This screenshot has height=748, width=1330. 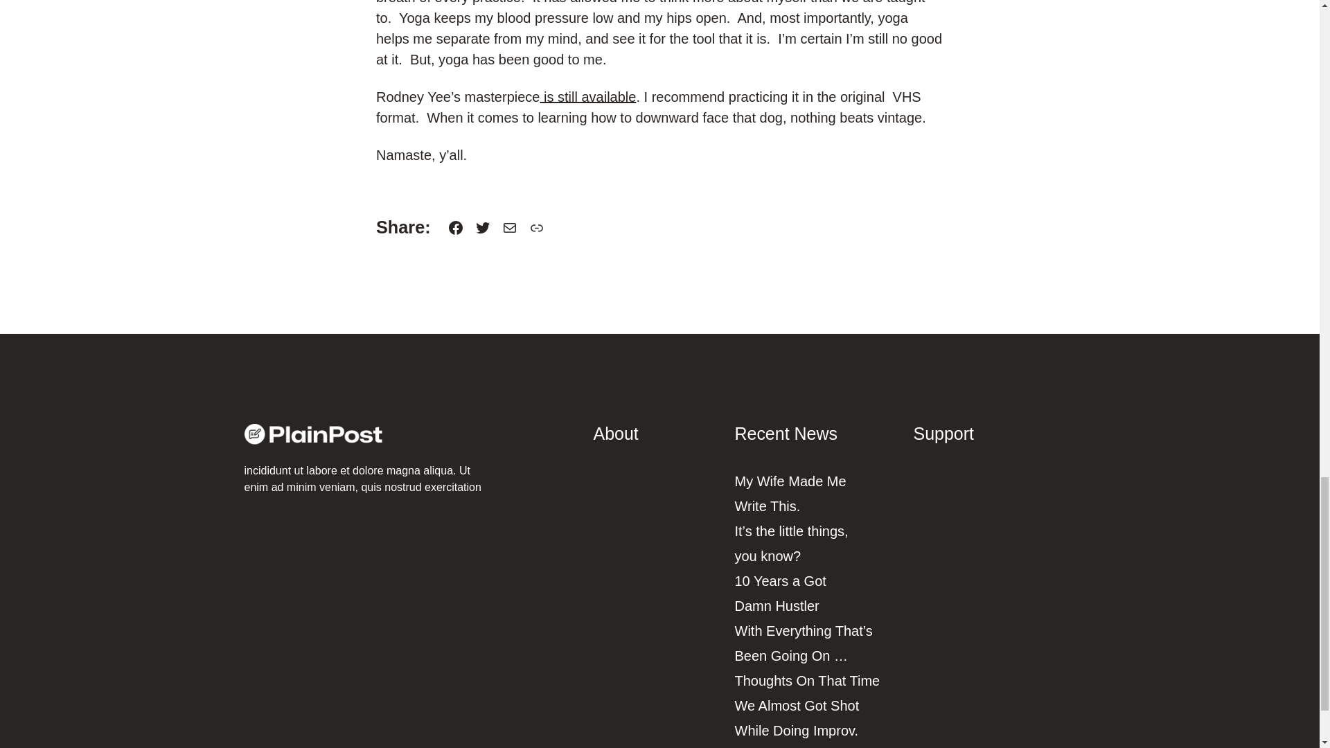 What do you see at coordinates (587, 97) in the screenshot?
I see `is still available` at bounding box center [587, 97].